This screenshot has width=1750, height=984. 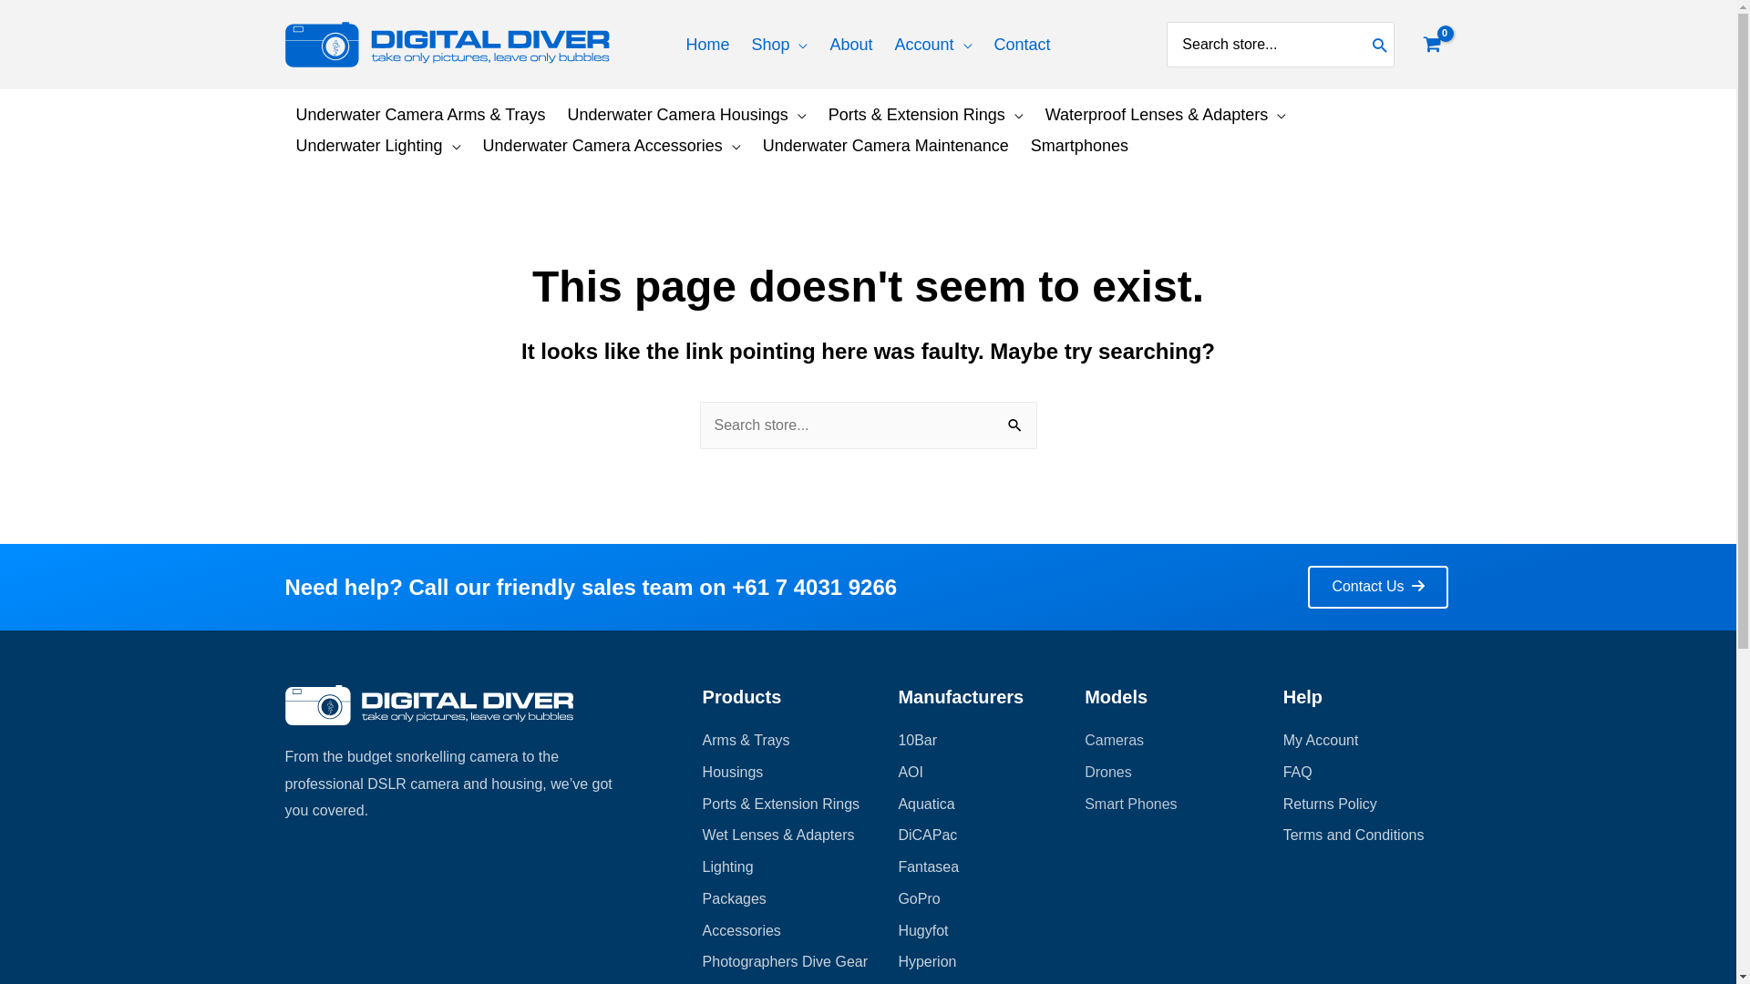 I want to click on 10Bar, so click(x=983, y=741).